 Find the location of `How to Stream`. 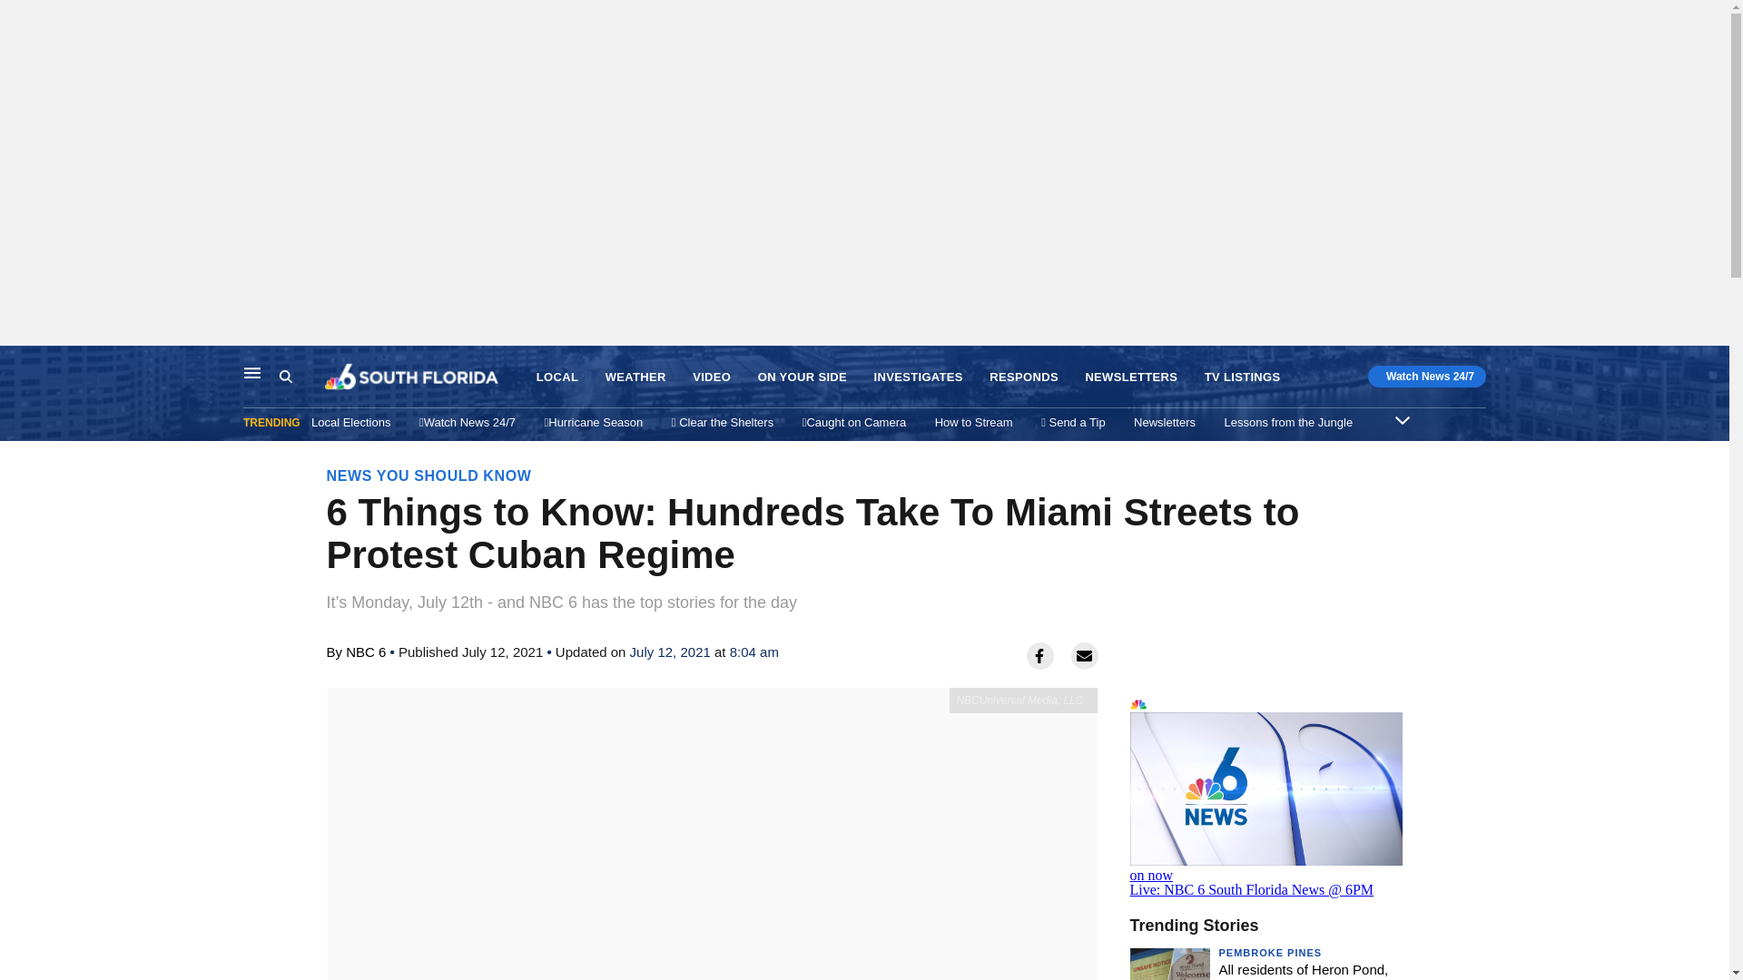

How to Stream is located at coordinates (973, 422).